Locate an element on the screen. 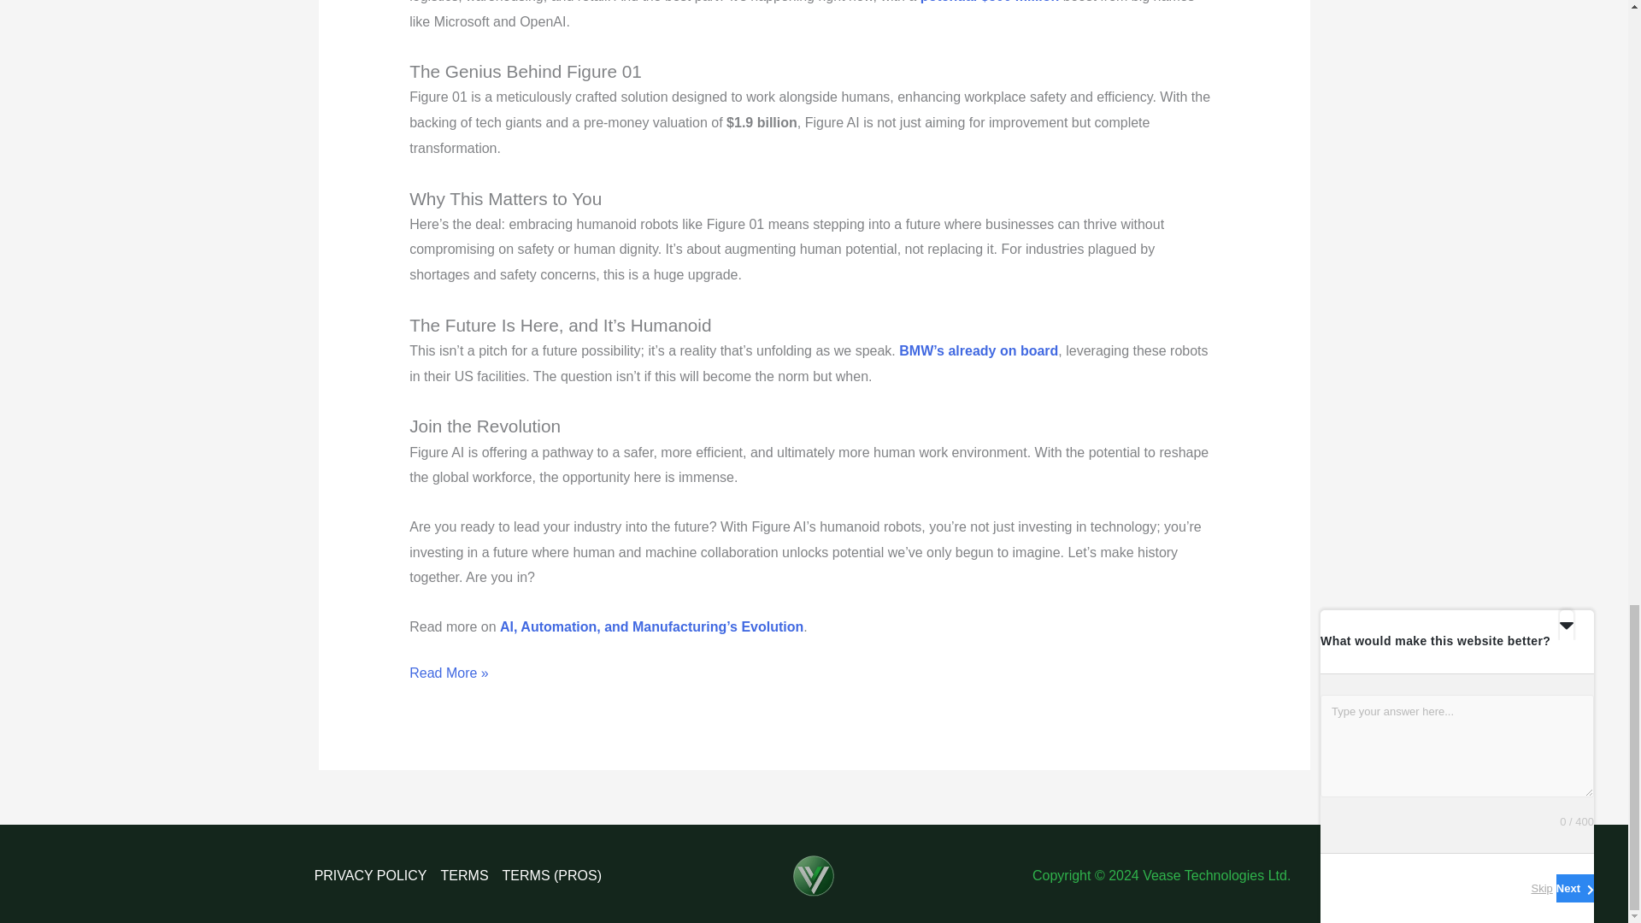 The image size is (1641, 923). PRIVACY POLICY is located at coordinates (374, 875).